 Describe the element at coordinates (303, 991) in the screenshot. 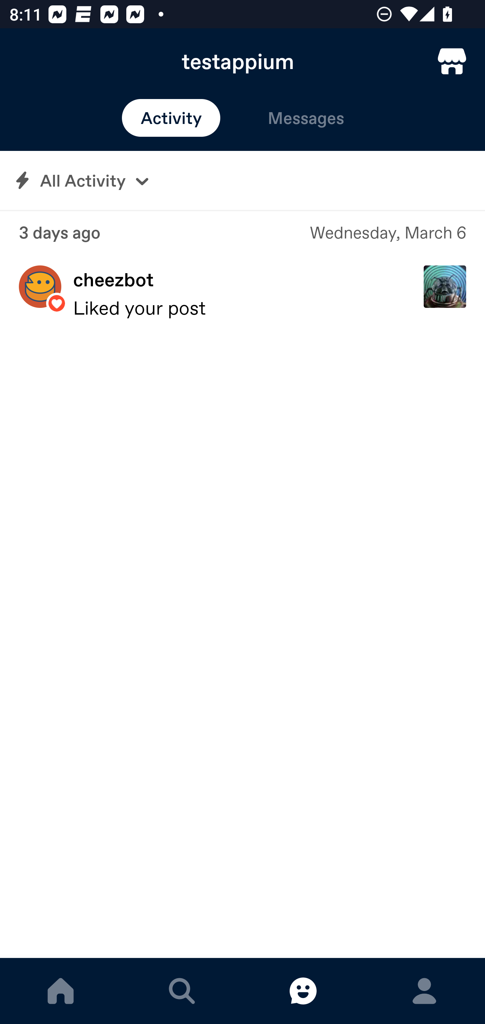

I see `MESSAGES` at that location.